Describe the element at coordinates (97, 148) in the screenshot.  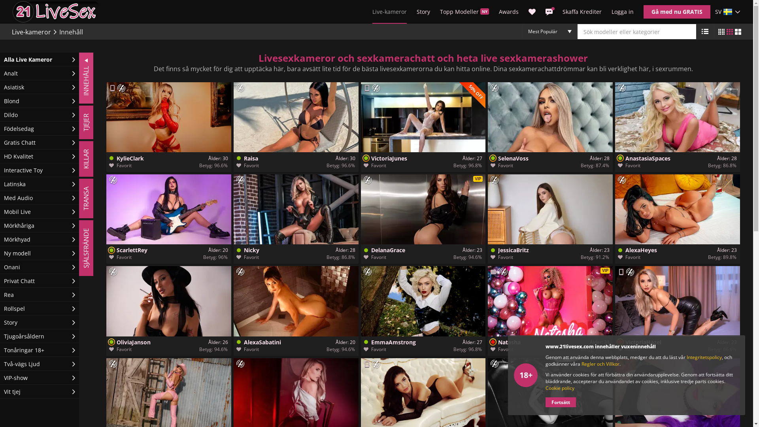
I see `KILLAR` at that location.